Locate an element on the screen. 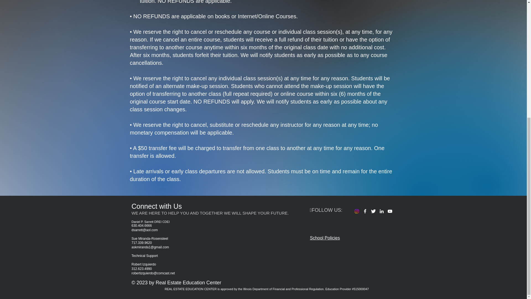  School Policies is located at coordinates (325, 238).